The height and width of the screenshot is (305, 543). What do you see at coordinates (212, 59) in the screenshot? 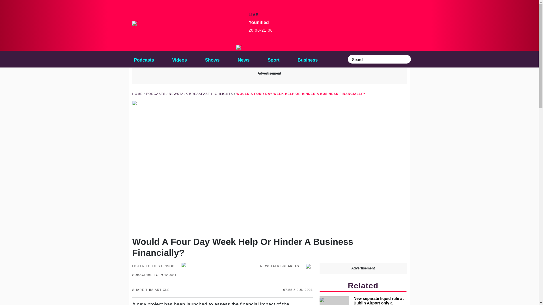
I see `Shows` at bounding box center [212, 59].